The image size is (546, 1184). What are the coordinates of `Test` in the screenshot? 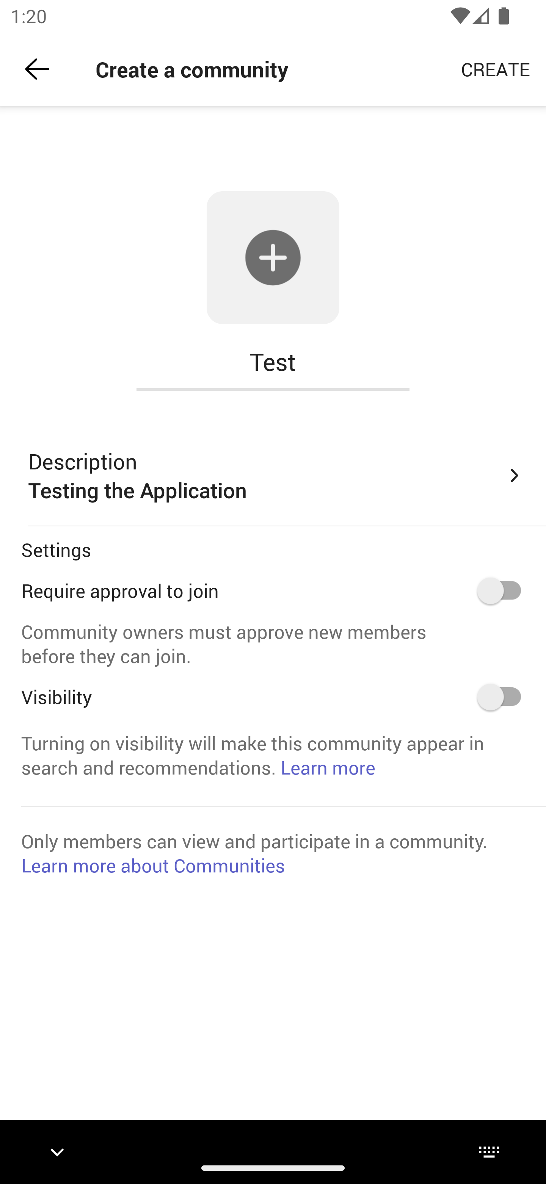 It's located at (273, 362).